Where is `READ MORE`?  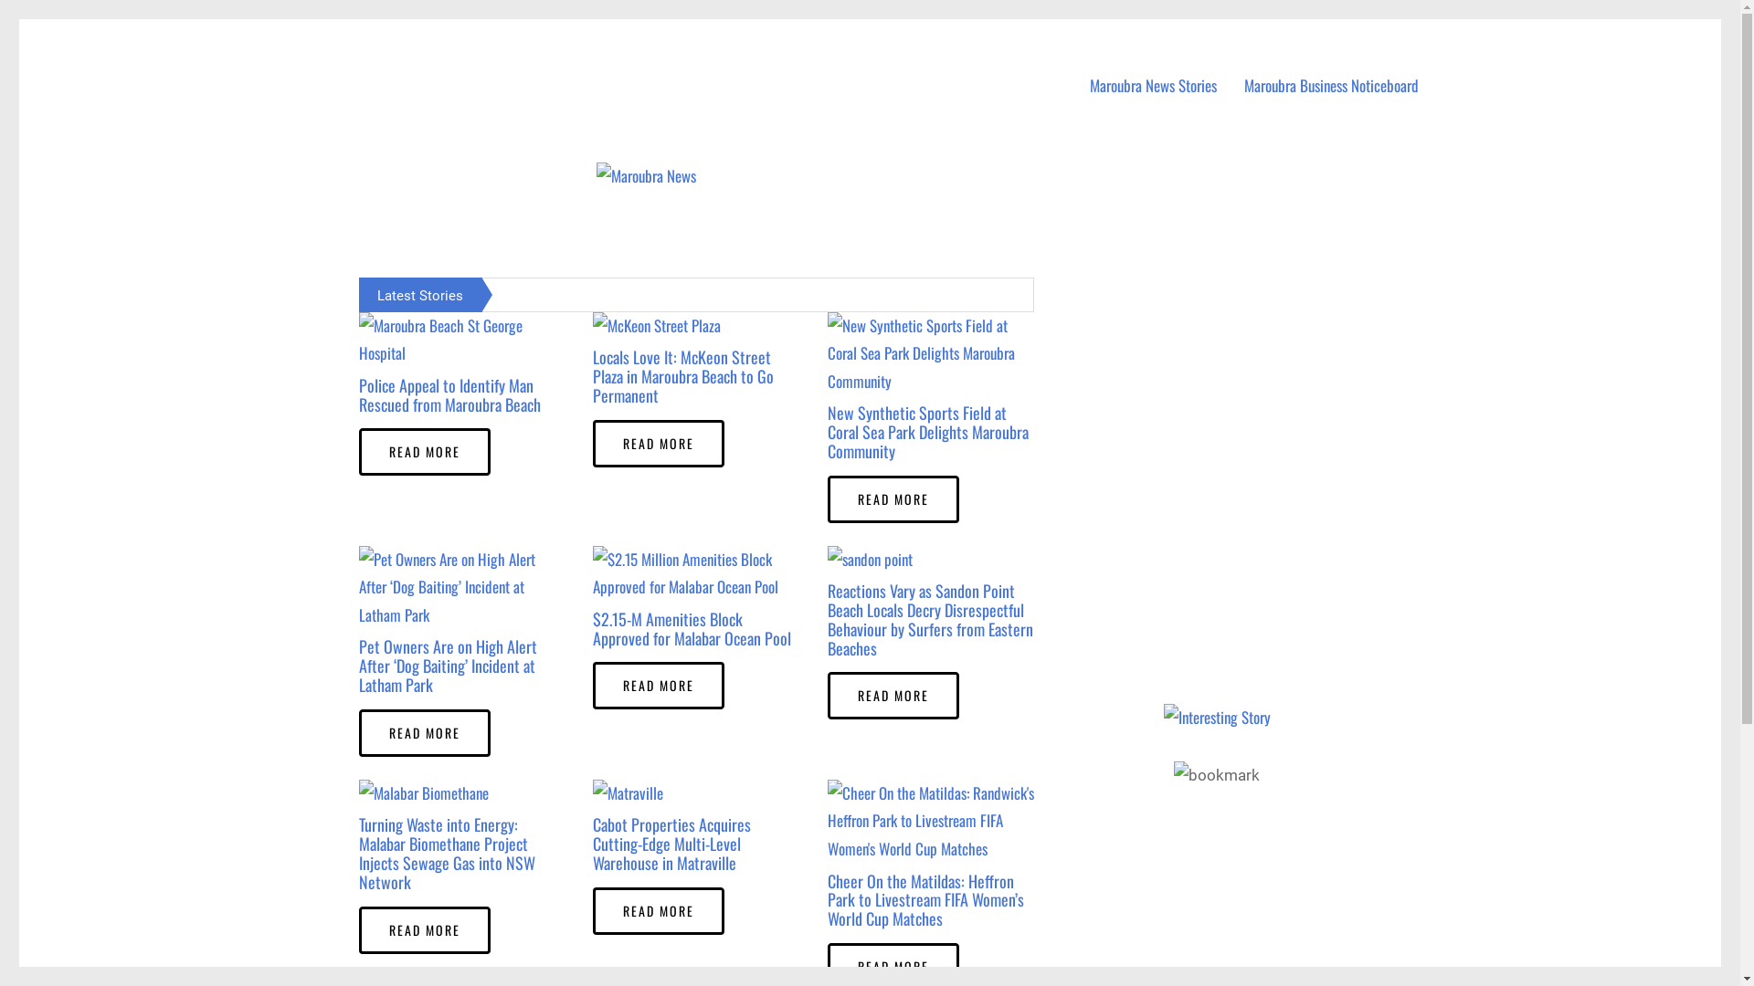
READ MORE is located at coordinates (424, 930).